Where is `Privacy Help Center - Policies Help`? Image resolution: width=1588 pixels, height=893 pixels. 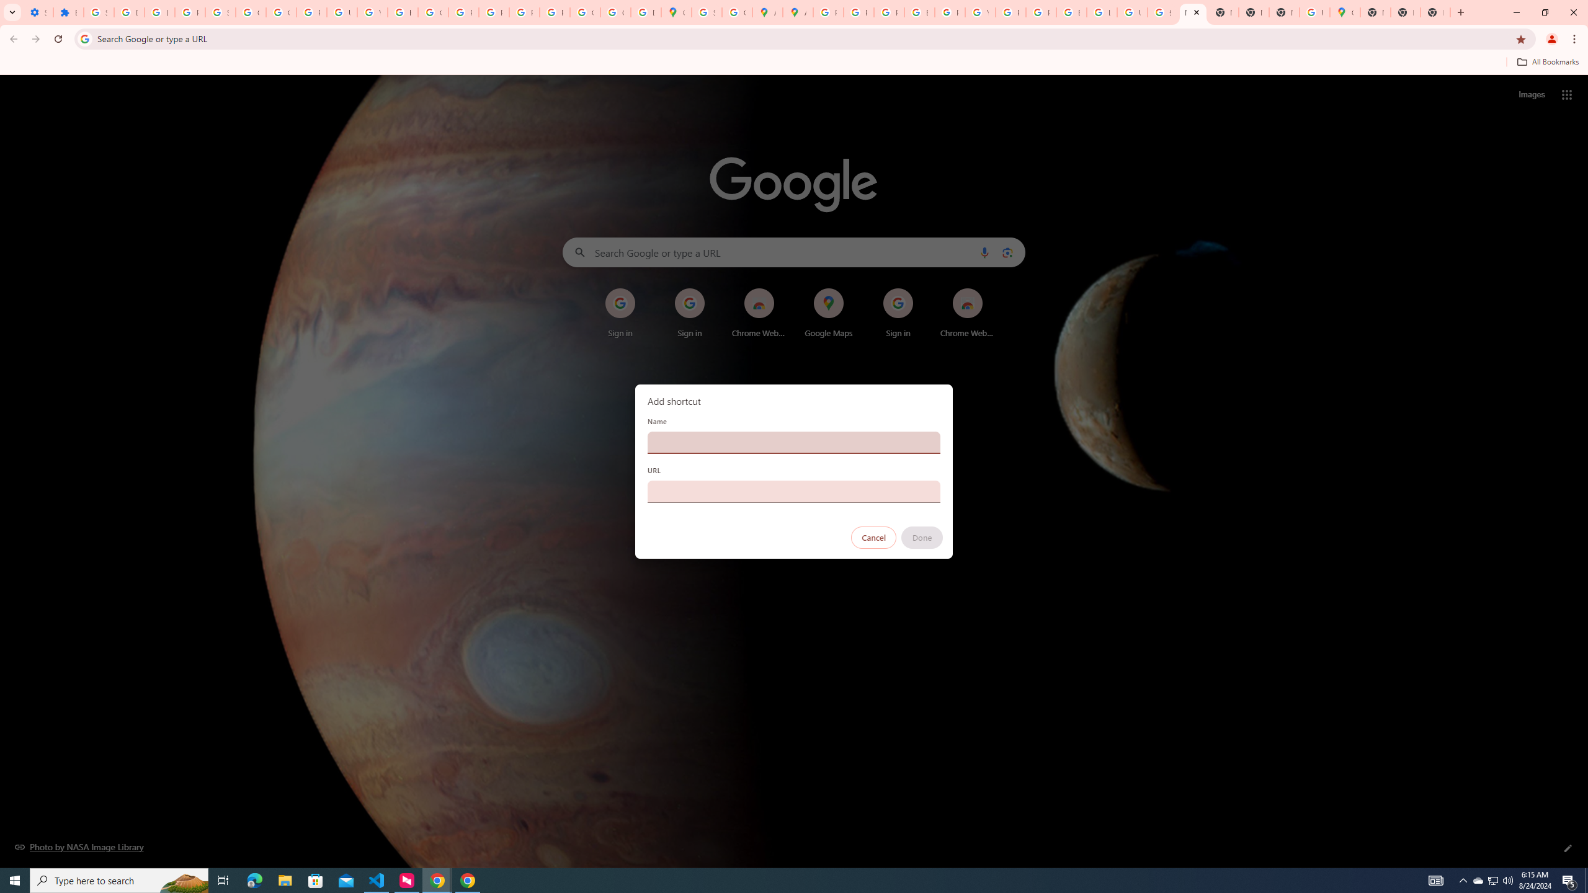 Privacy Help Center - Policies Help is located at coordinates (463, 12).